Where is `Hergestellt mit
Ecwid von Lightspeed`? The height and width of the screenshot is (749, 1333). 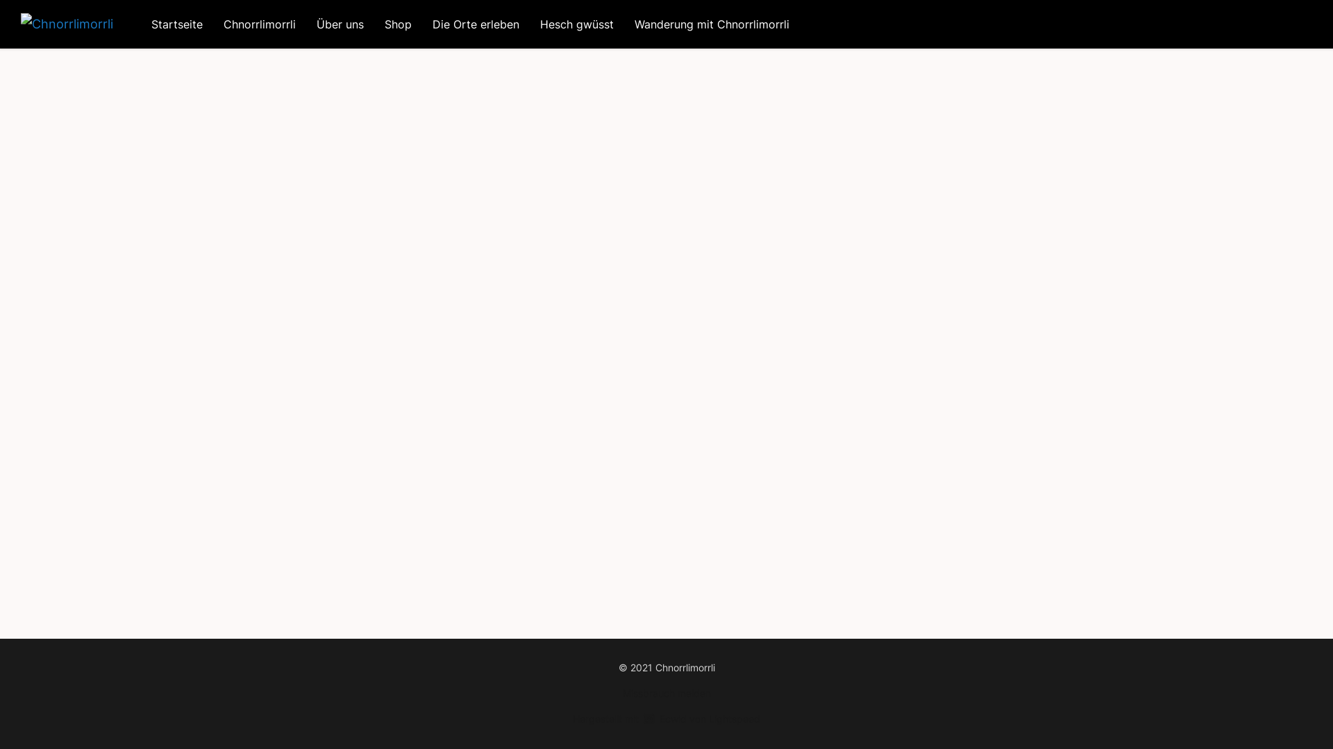
Hergestellt mit
Ecwid von Lightspeed is located at coordinates (666, 719).